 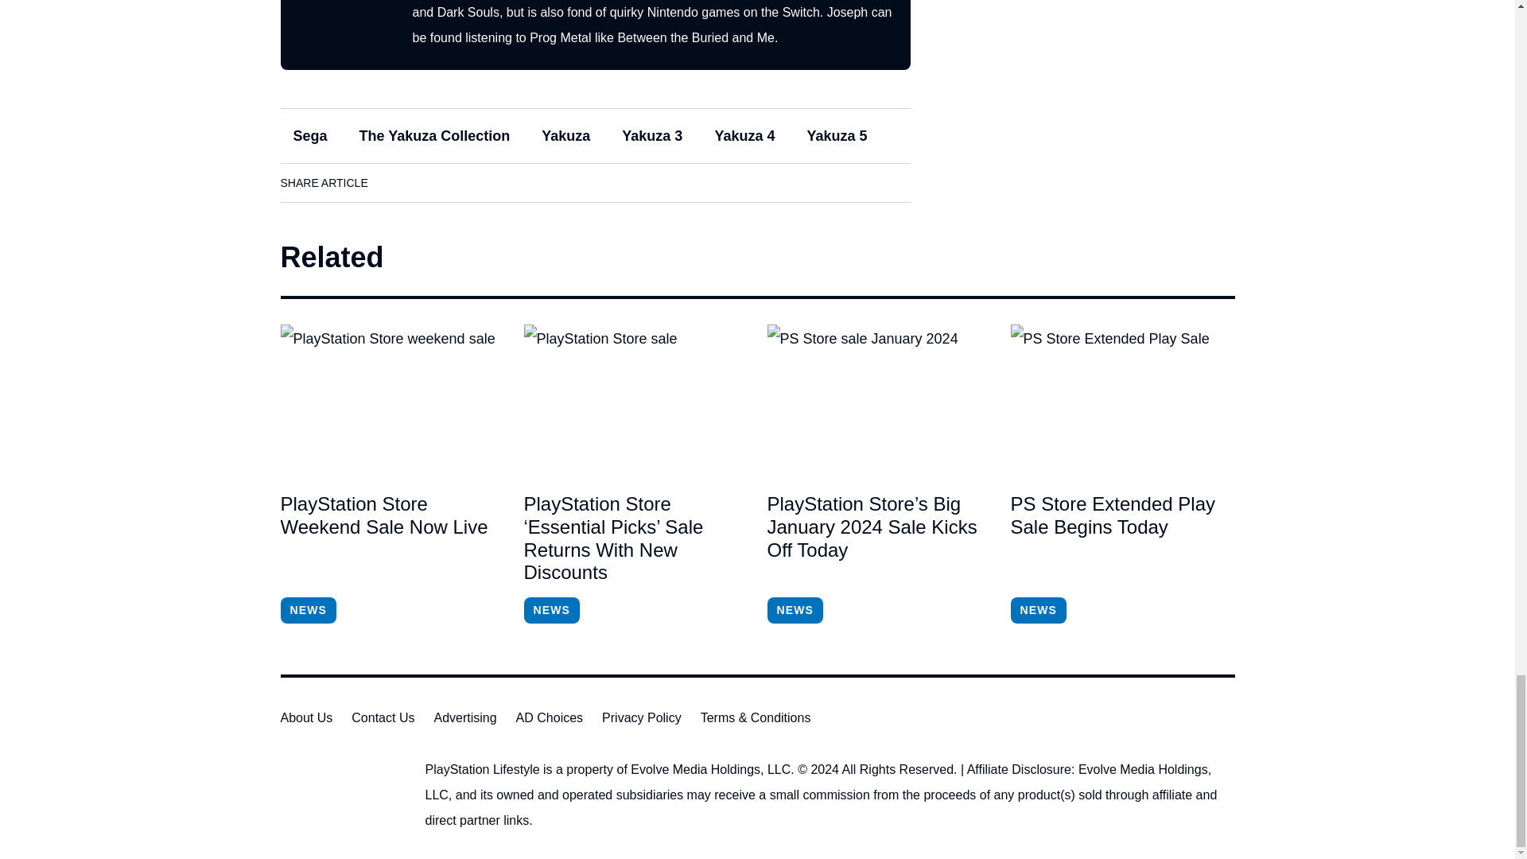 I want to click on Yakuza 5, so click(x=837, y=136).